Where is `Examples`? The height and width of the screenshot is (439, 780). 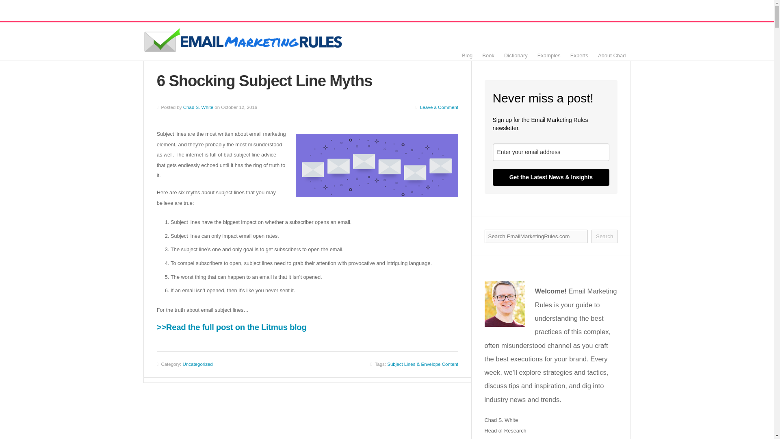 Examples is located at coordinates (549, 55).